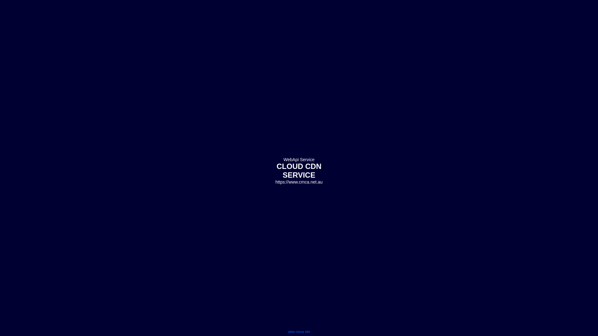  Describe the element at coordinates (299, 332) in the screenshot. I see `view cmca site` at that location.